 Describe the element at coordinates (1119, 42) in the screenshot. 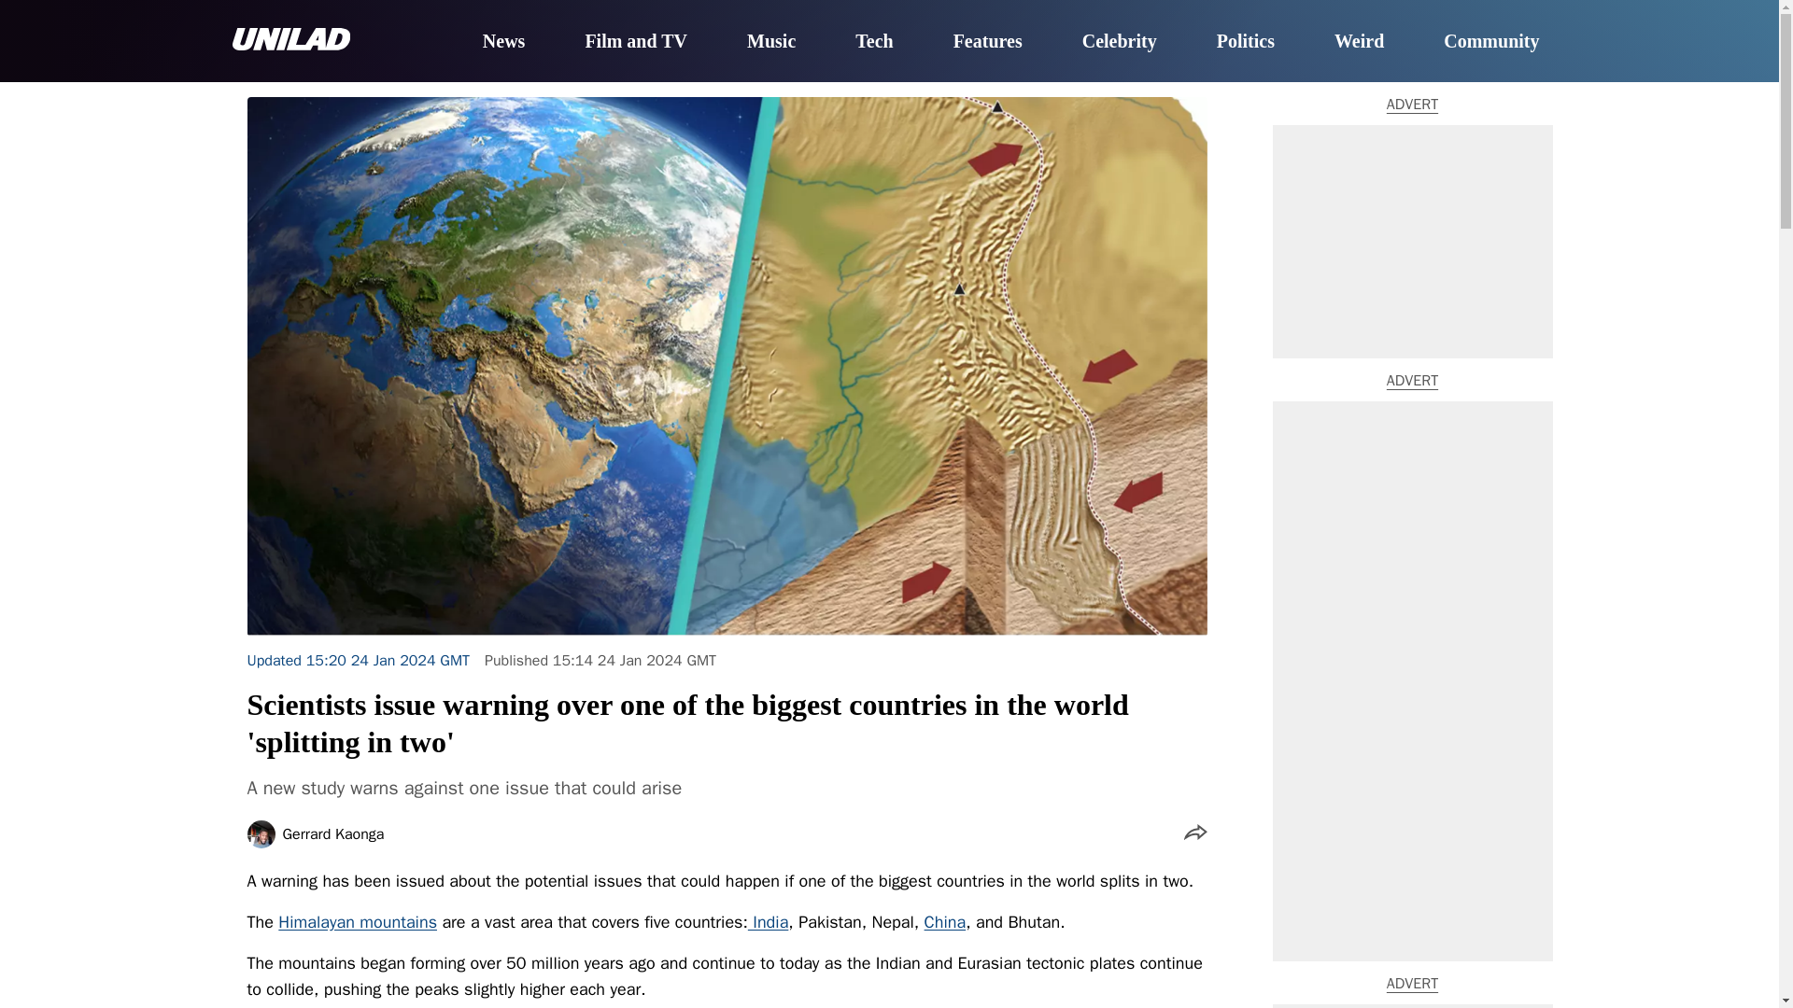

I see `Celebrity` at that location.